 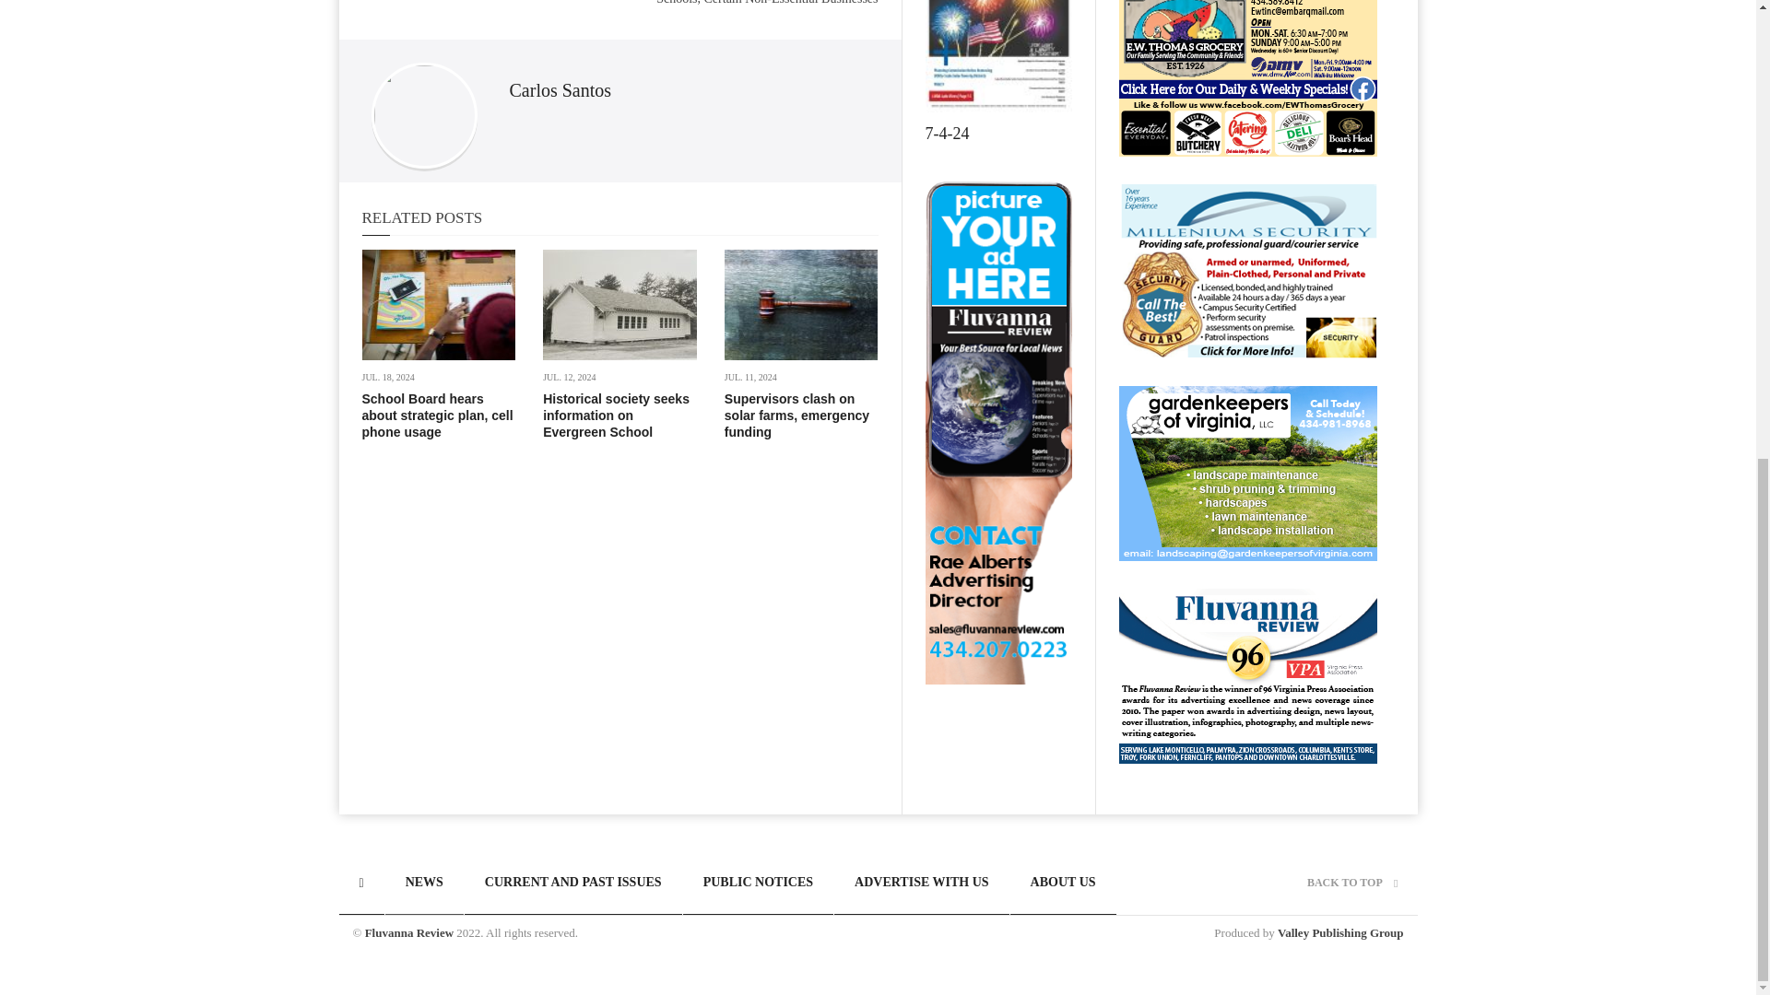 I want to click on Posts by Carlos Santos, so click(x=560, y=90).